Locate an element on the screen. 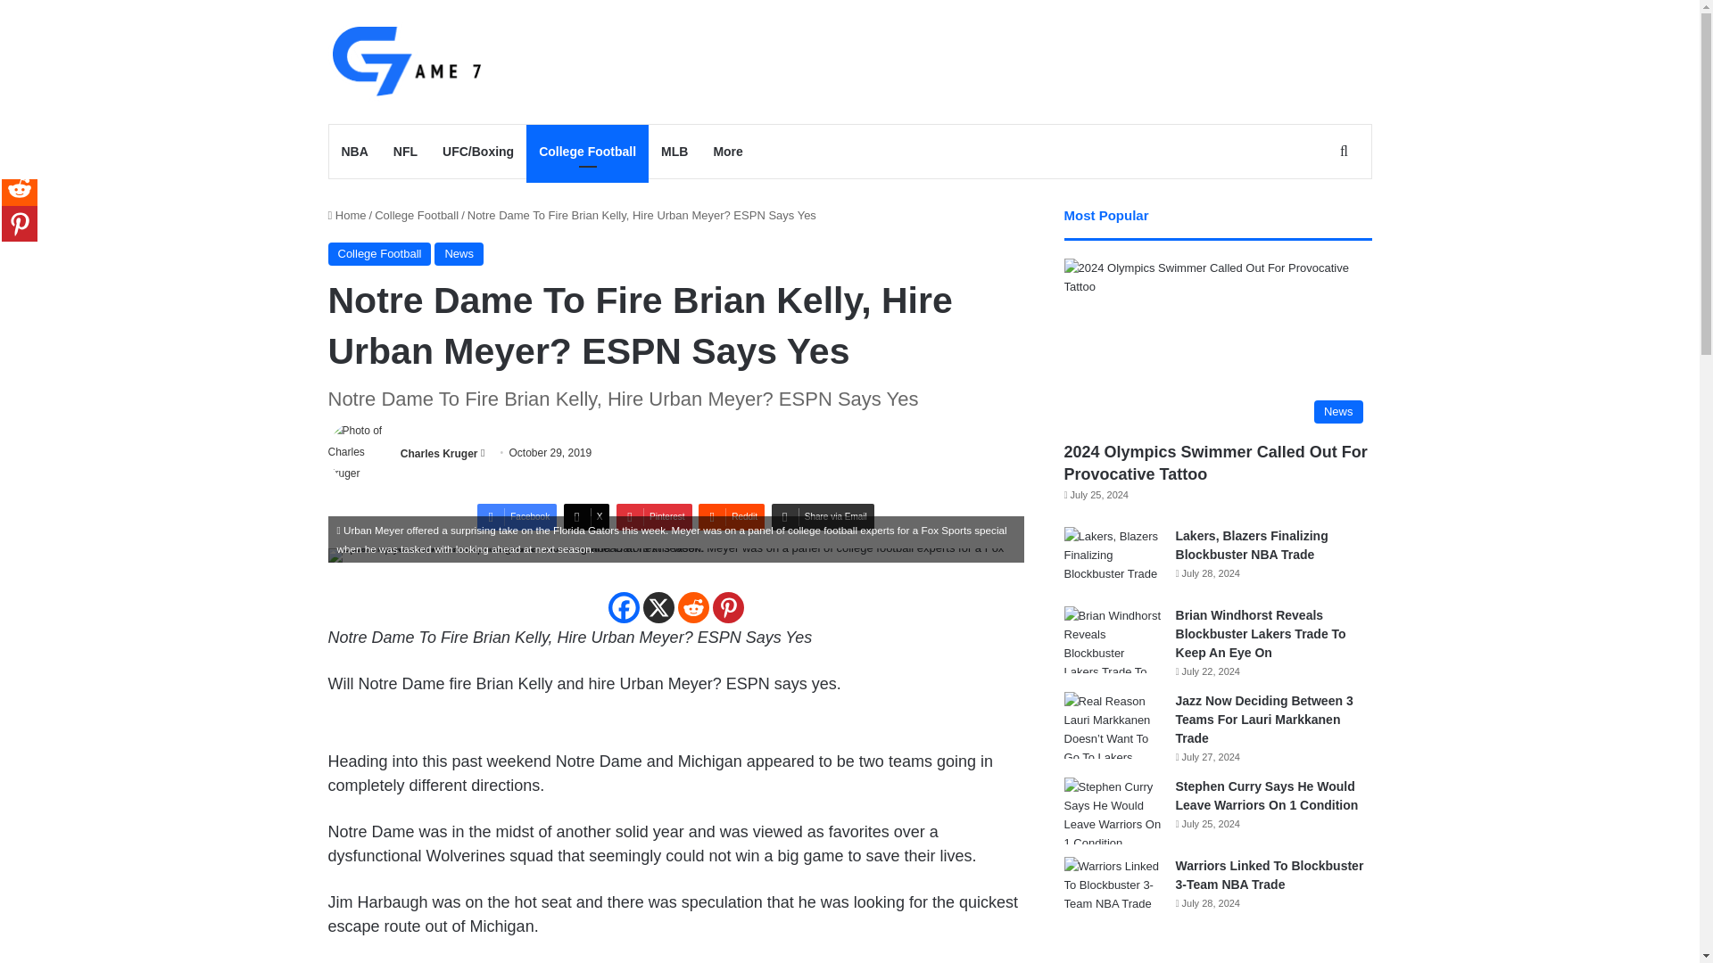 This screenshot has width=1713, height=963. College Football is located at coordinates (417, 216).